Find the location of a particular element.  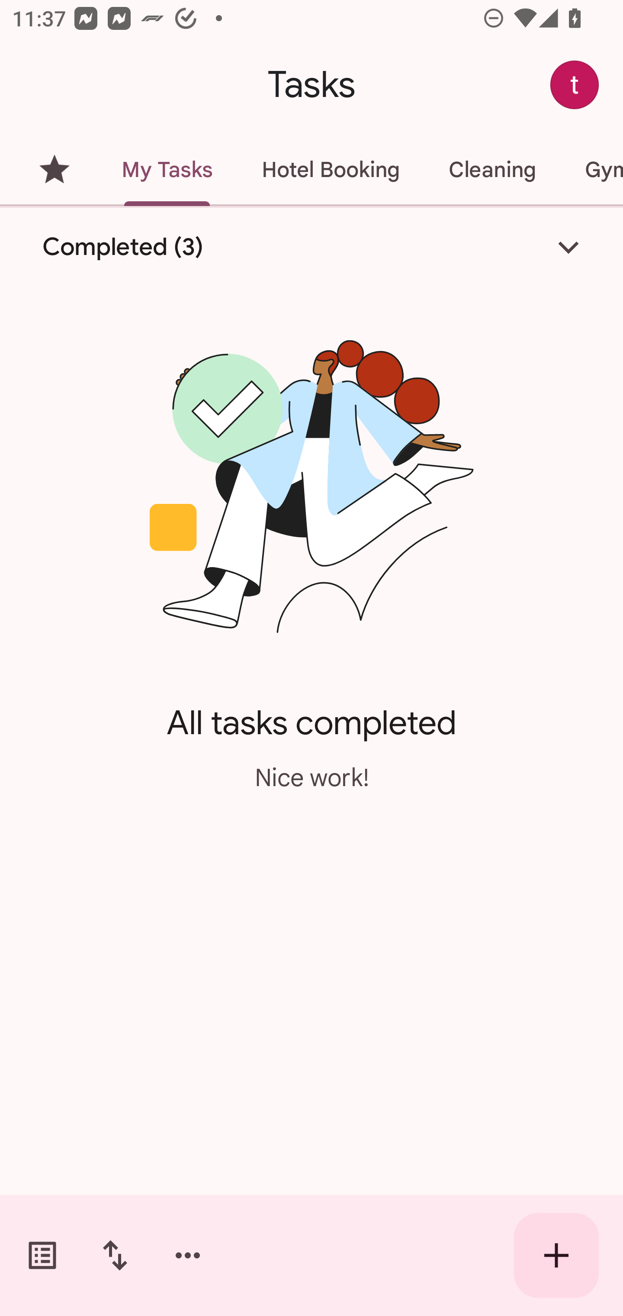

Hotel Booking is located at coordinates (331, 170).